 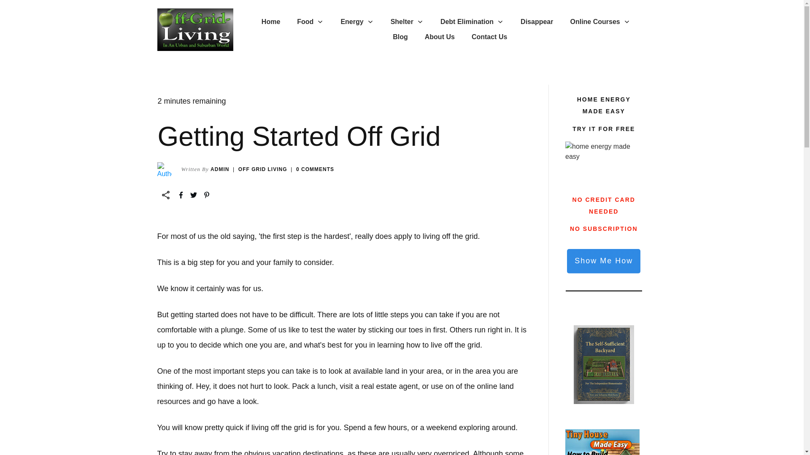 What do you see at coordinates (310, 22) in the screenshot?
I see `Food` at bounding box center [310, 22].